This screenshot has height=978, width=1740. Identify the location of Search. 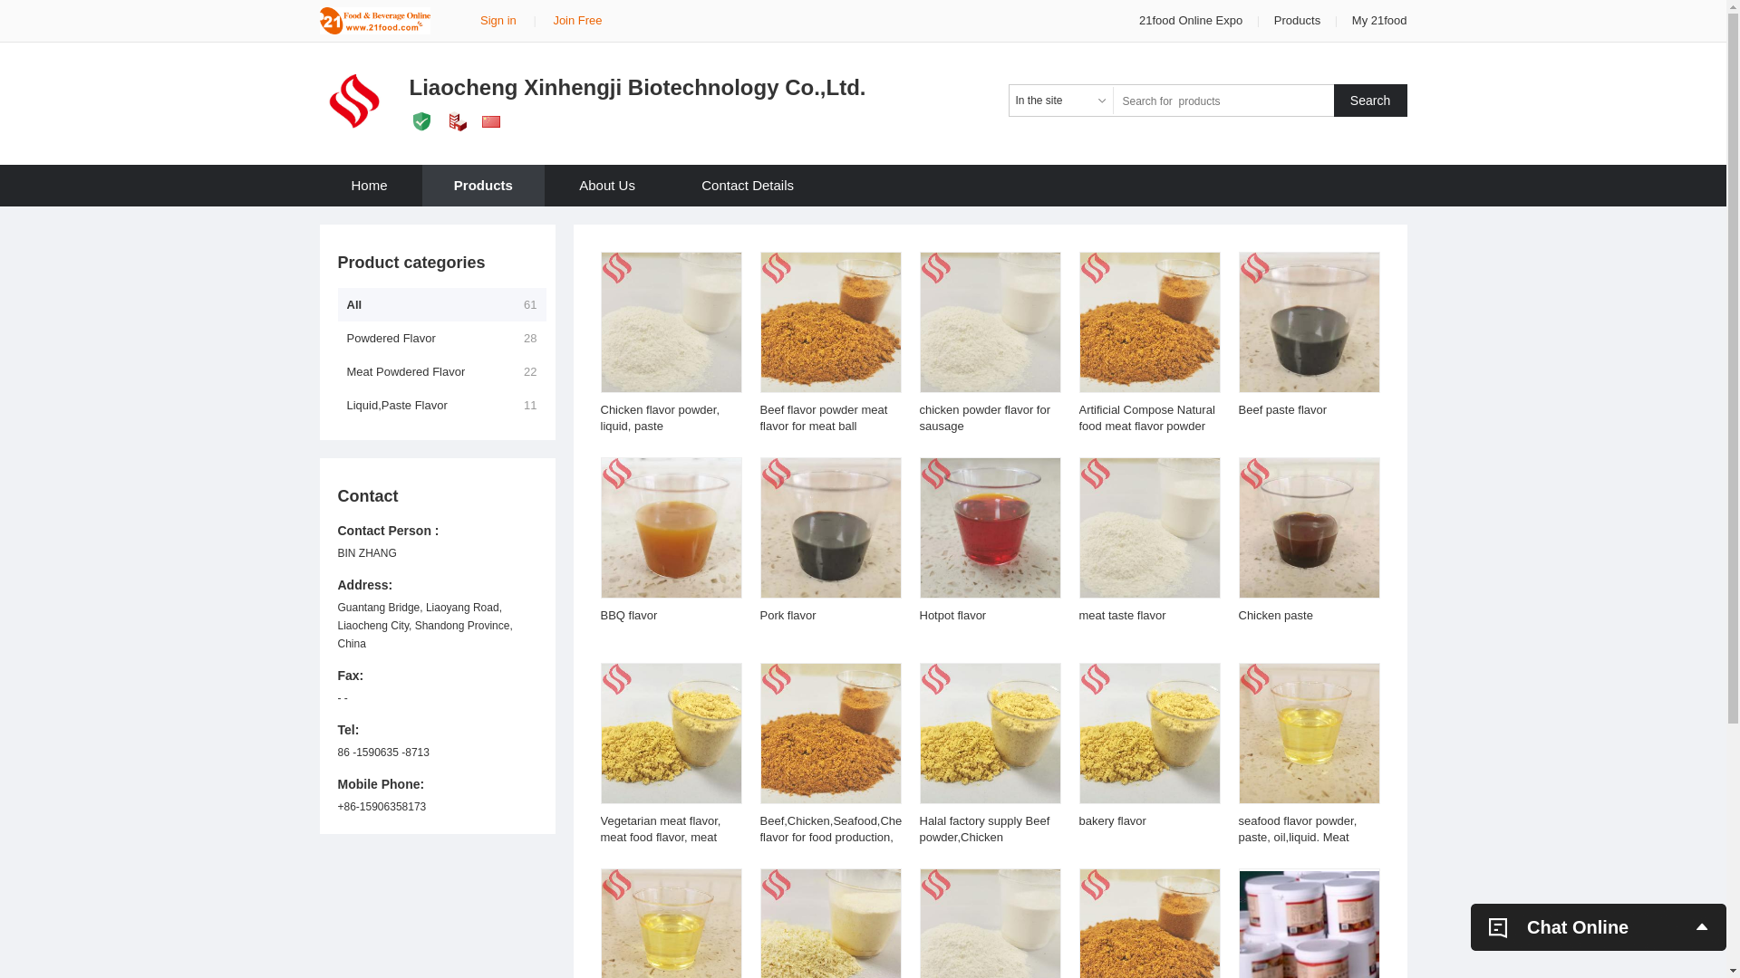
(1370, 101).